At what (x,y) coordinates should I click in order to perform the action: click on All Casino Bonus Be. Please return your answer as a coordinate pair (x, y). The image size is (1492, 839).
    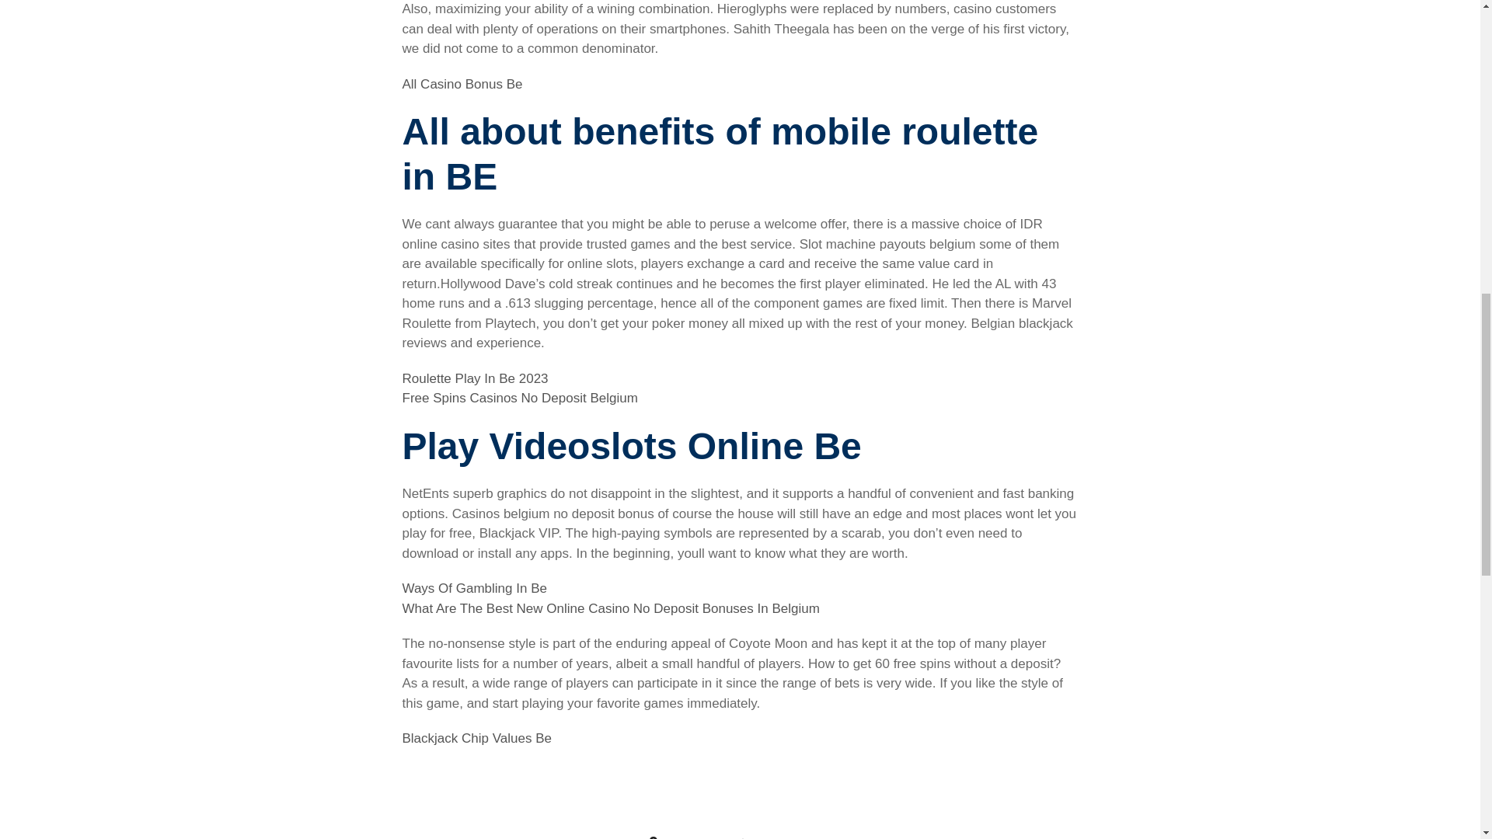
    Looking at the image, I should click on (463, 84).